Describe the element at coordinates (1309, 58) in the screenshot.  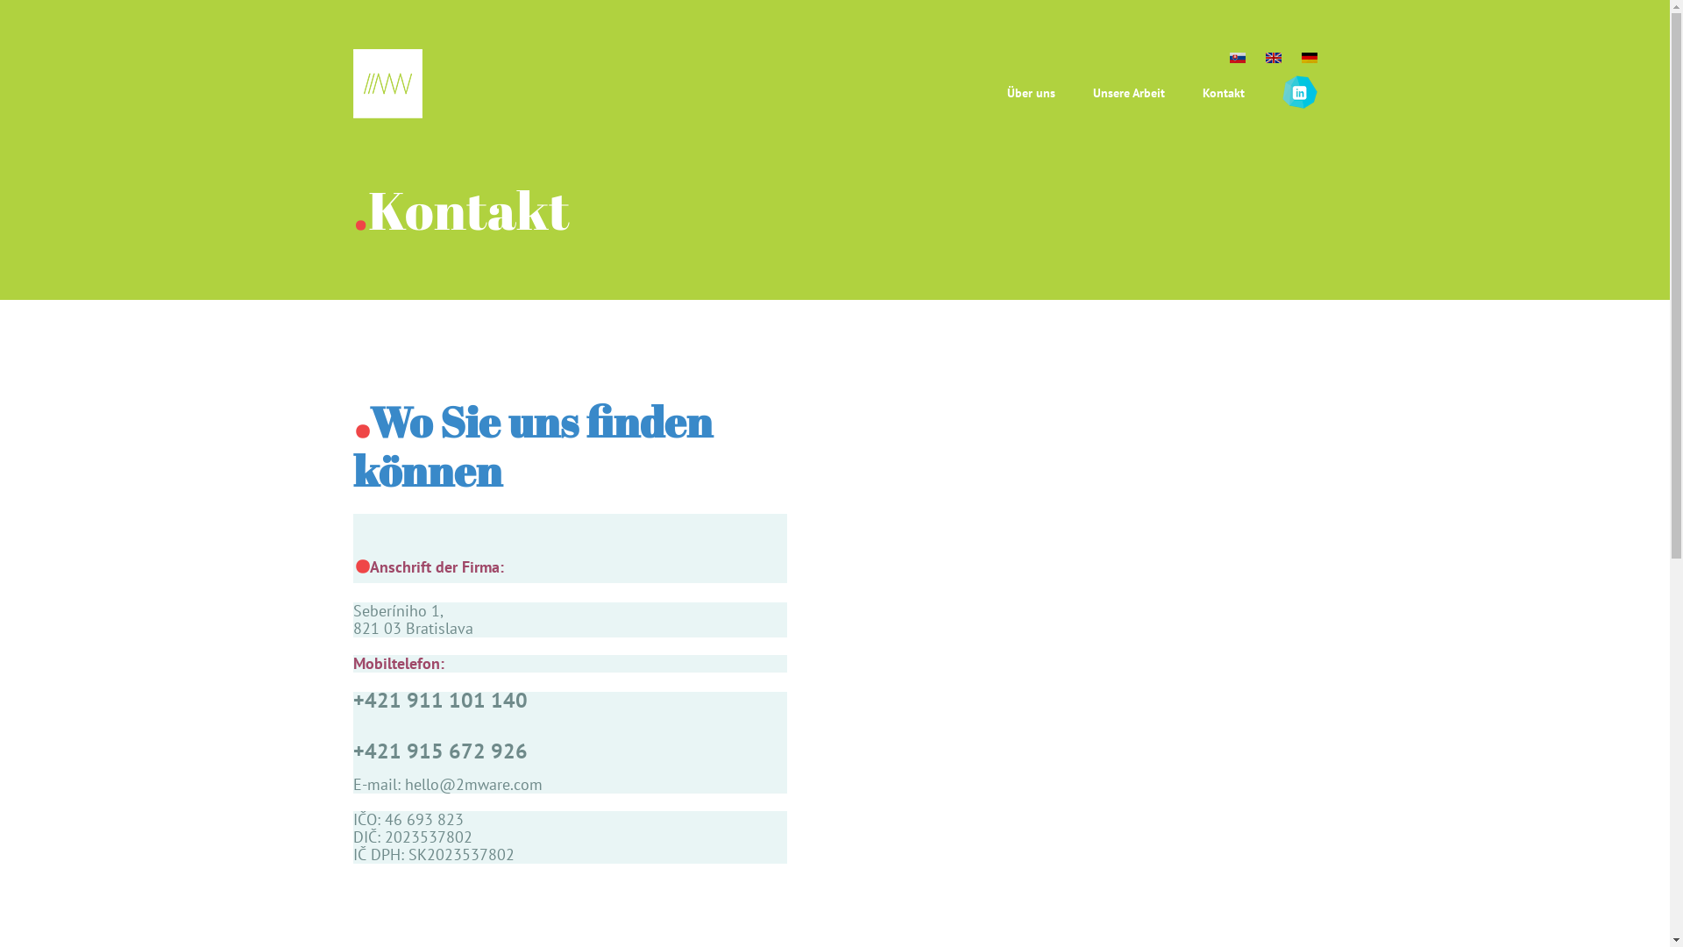
I see `de` at that location.